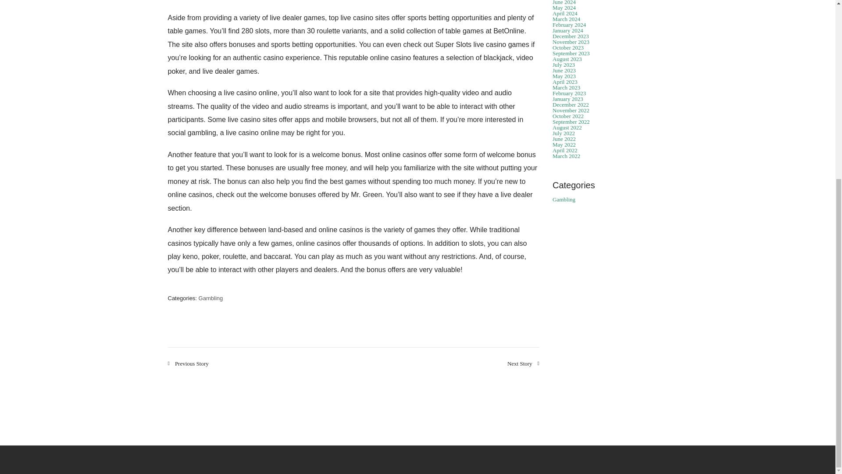 The image size is (842, 474). I want to click on May 2024, so click(564, 7).